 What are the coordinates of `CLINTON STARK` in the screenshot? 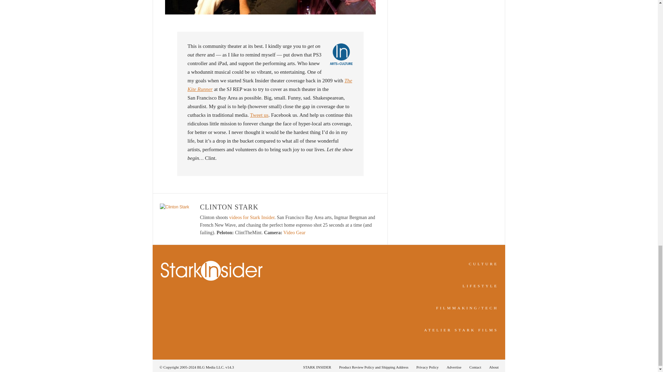 It's located at (229, 207).